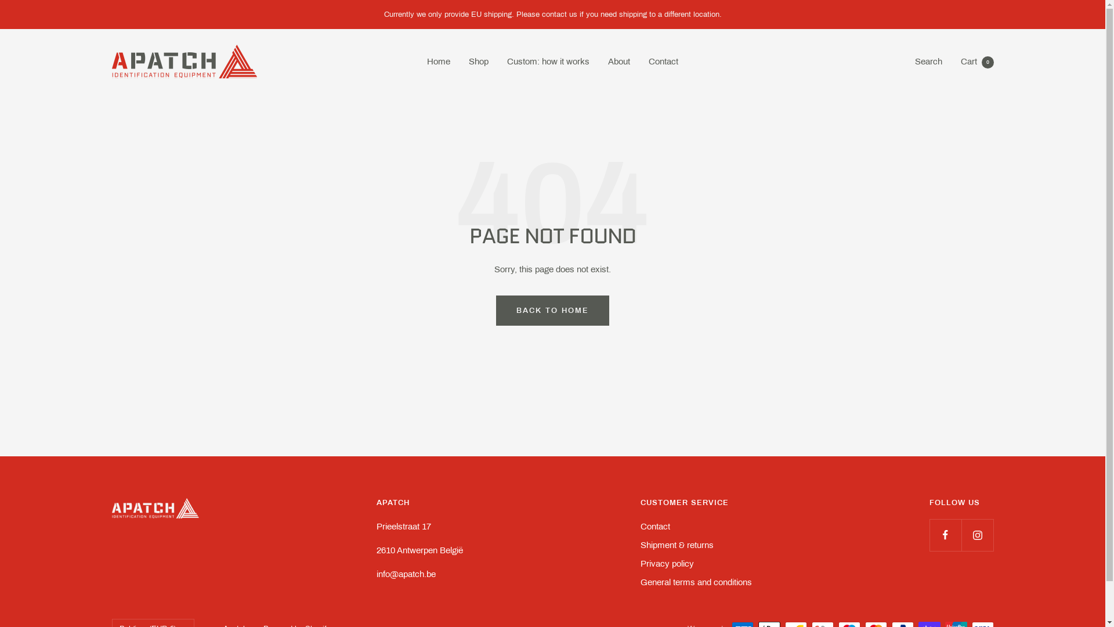 The width and height of the screenshot is (1114, 627). Describe the element at coordinates (664, 62) in the screenshot. I see `Contact` at that location.